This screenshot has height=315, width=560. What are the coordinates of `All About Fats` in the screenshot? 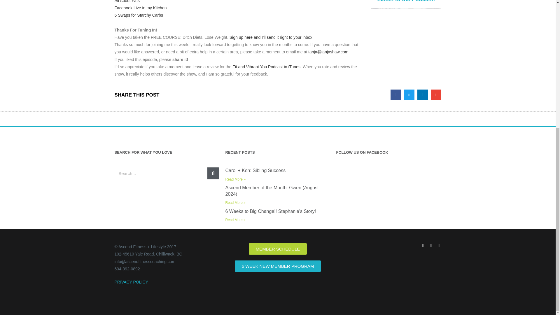 It's located at (127, 1).